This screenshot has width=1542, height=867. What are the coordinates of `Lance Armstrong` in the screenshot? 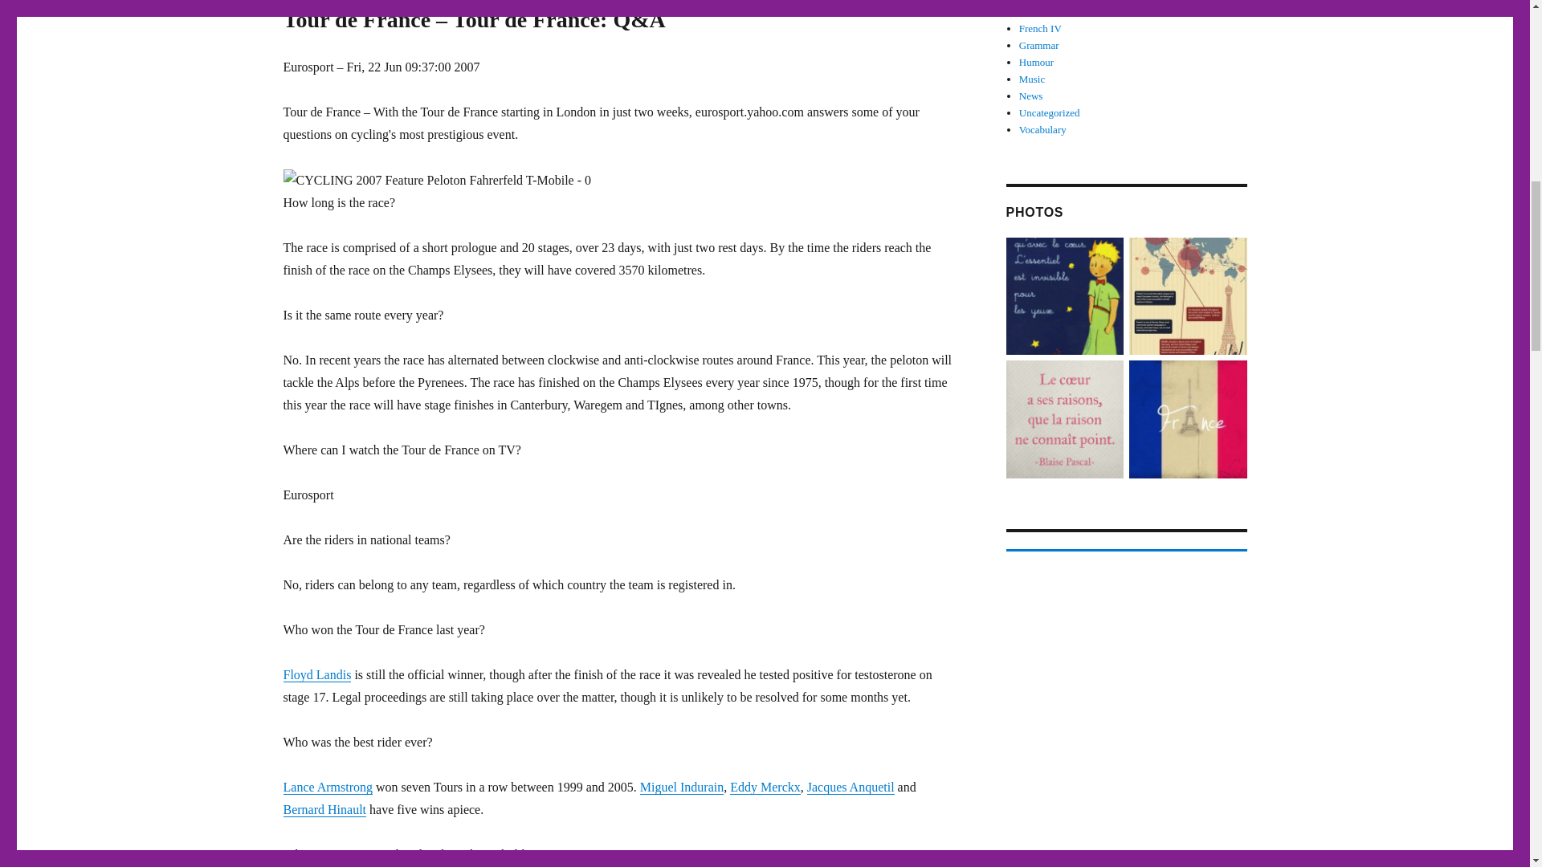 It's located at (328, 787).